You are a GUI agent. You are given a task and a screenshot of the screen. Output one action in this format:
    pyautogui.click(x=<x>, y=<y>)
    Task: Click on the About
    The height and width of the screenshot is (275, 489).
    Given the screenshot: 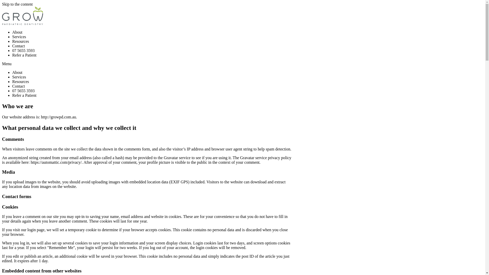 What is the action you would take?
    pyautogui.click(x=17, y=32)
    